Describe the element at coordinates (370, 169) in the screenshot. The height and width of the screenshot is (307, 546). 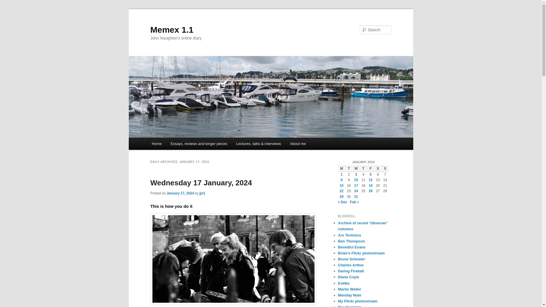
I see `Friday` at that location.